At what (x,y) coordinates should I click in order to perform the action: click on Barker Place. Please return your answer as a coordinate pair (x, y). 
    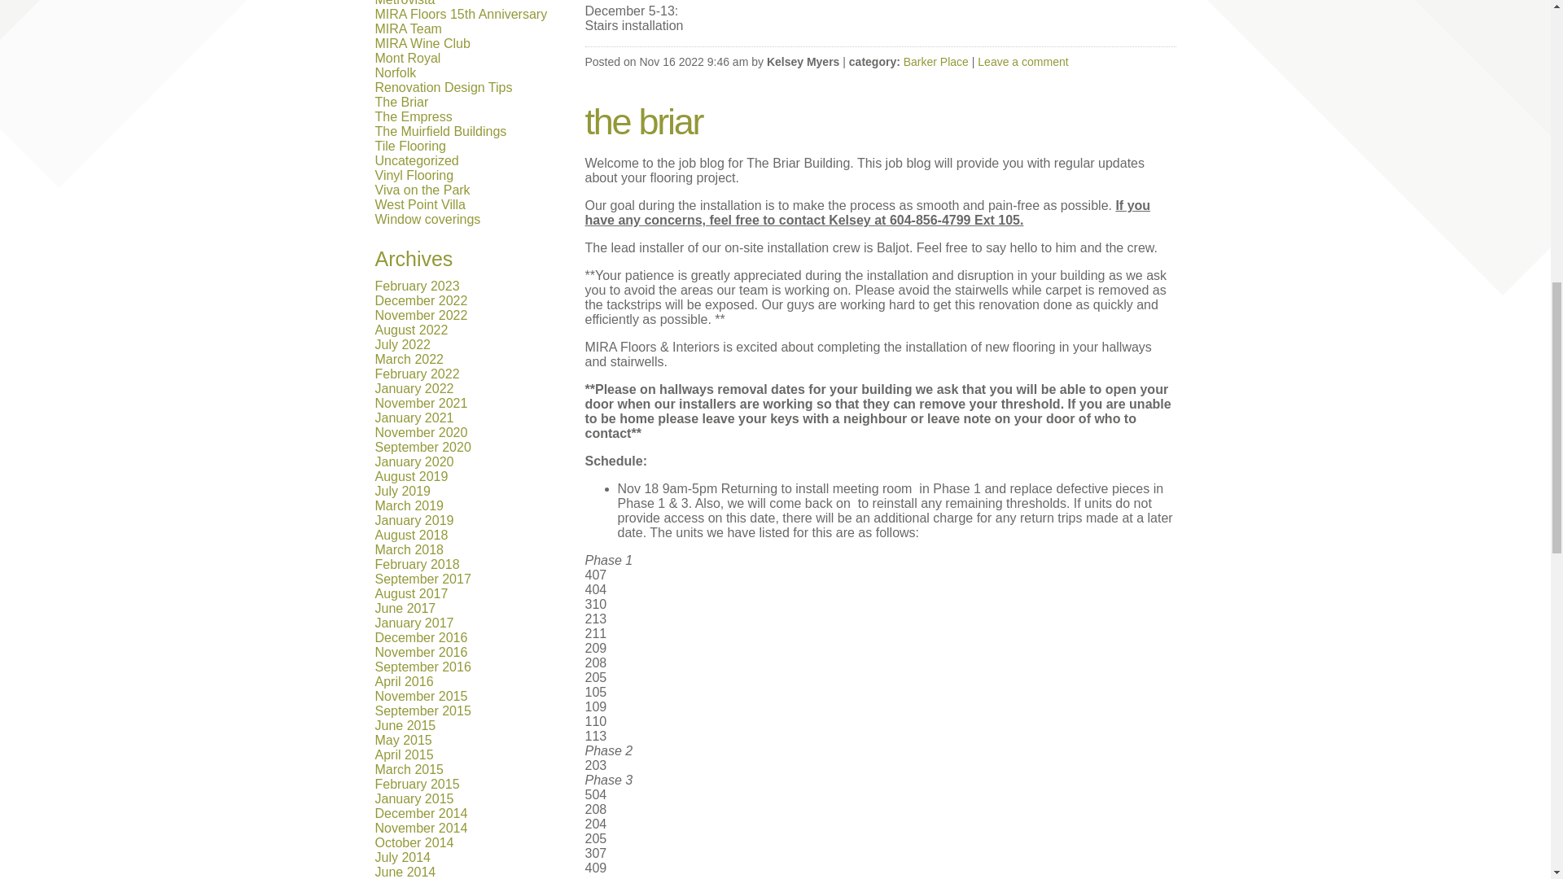
    Looking at the image, I should click on (936, 62).